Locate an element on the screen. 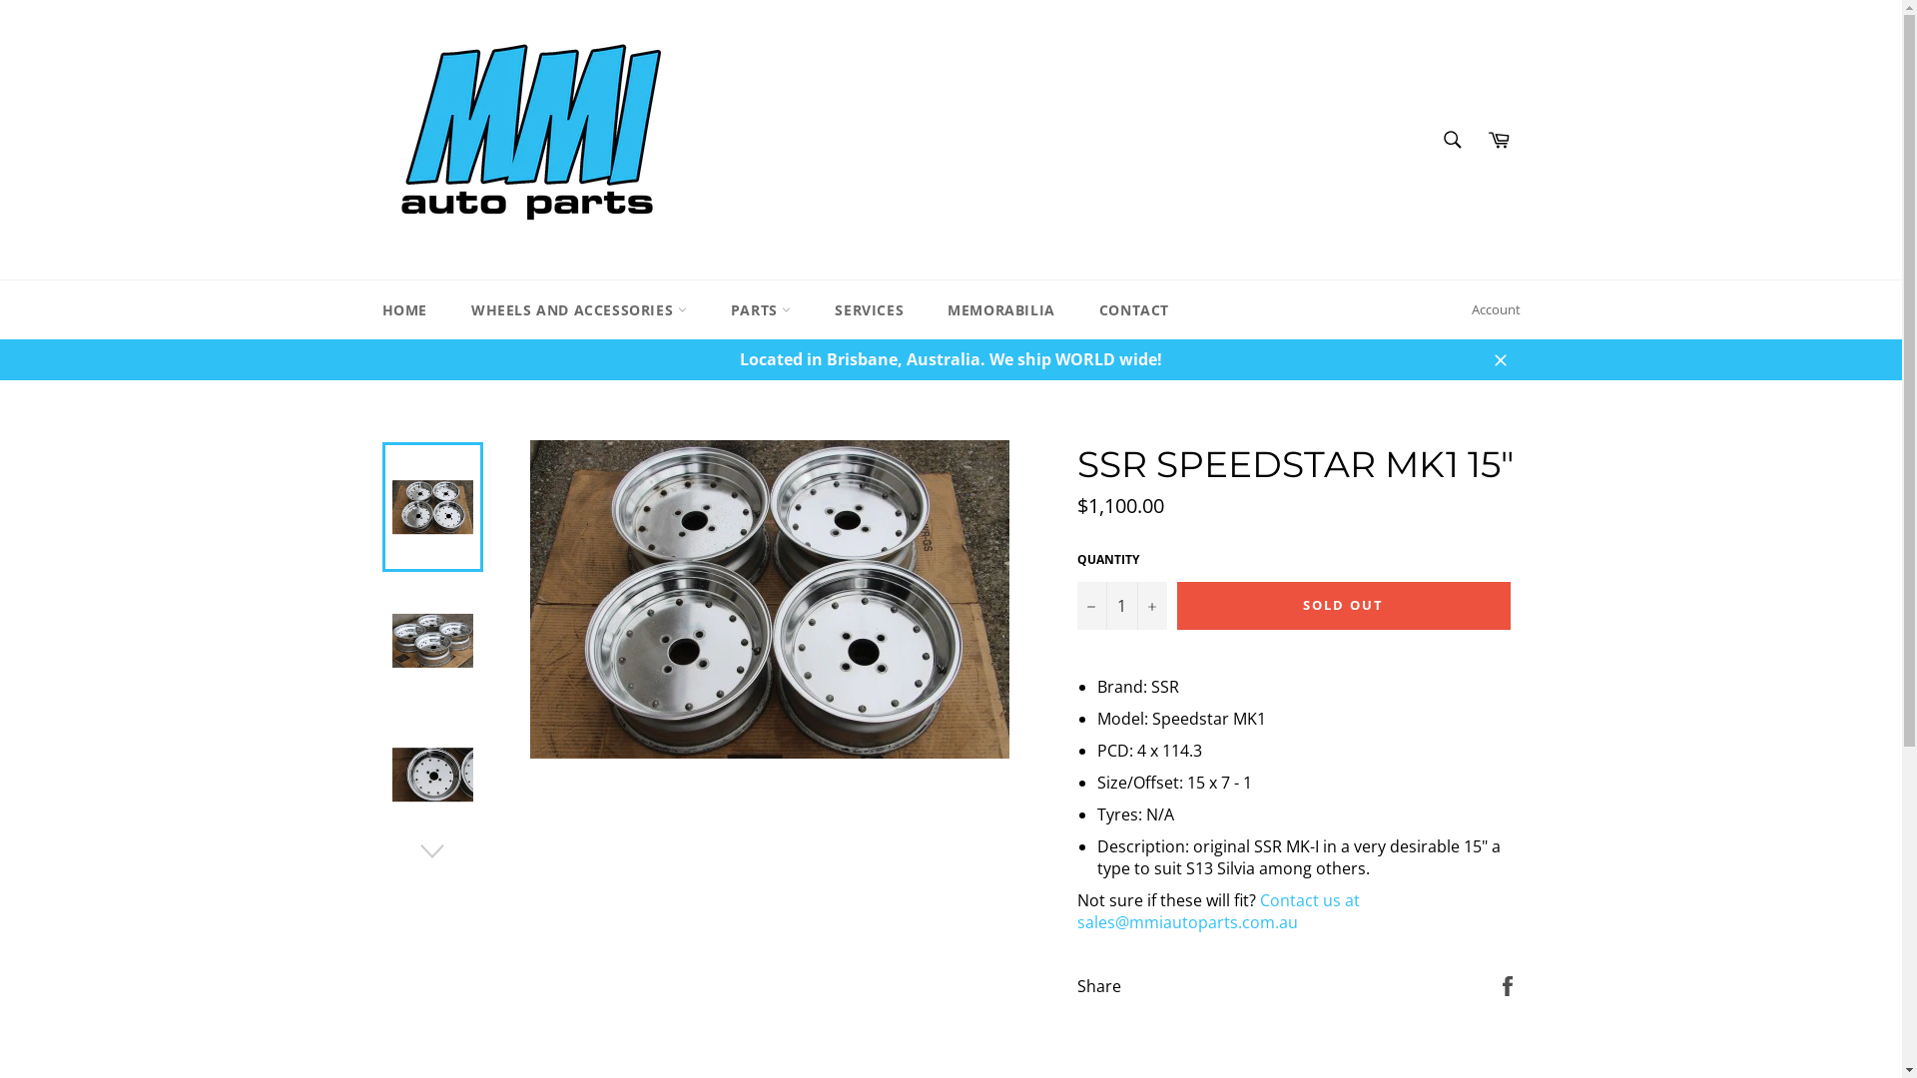  SERVICES is located at coordinates (869, 309).